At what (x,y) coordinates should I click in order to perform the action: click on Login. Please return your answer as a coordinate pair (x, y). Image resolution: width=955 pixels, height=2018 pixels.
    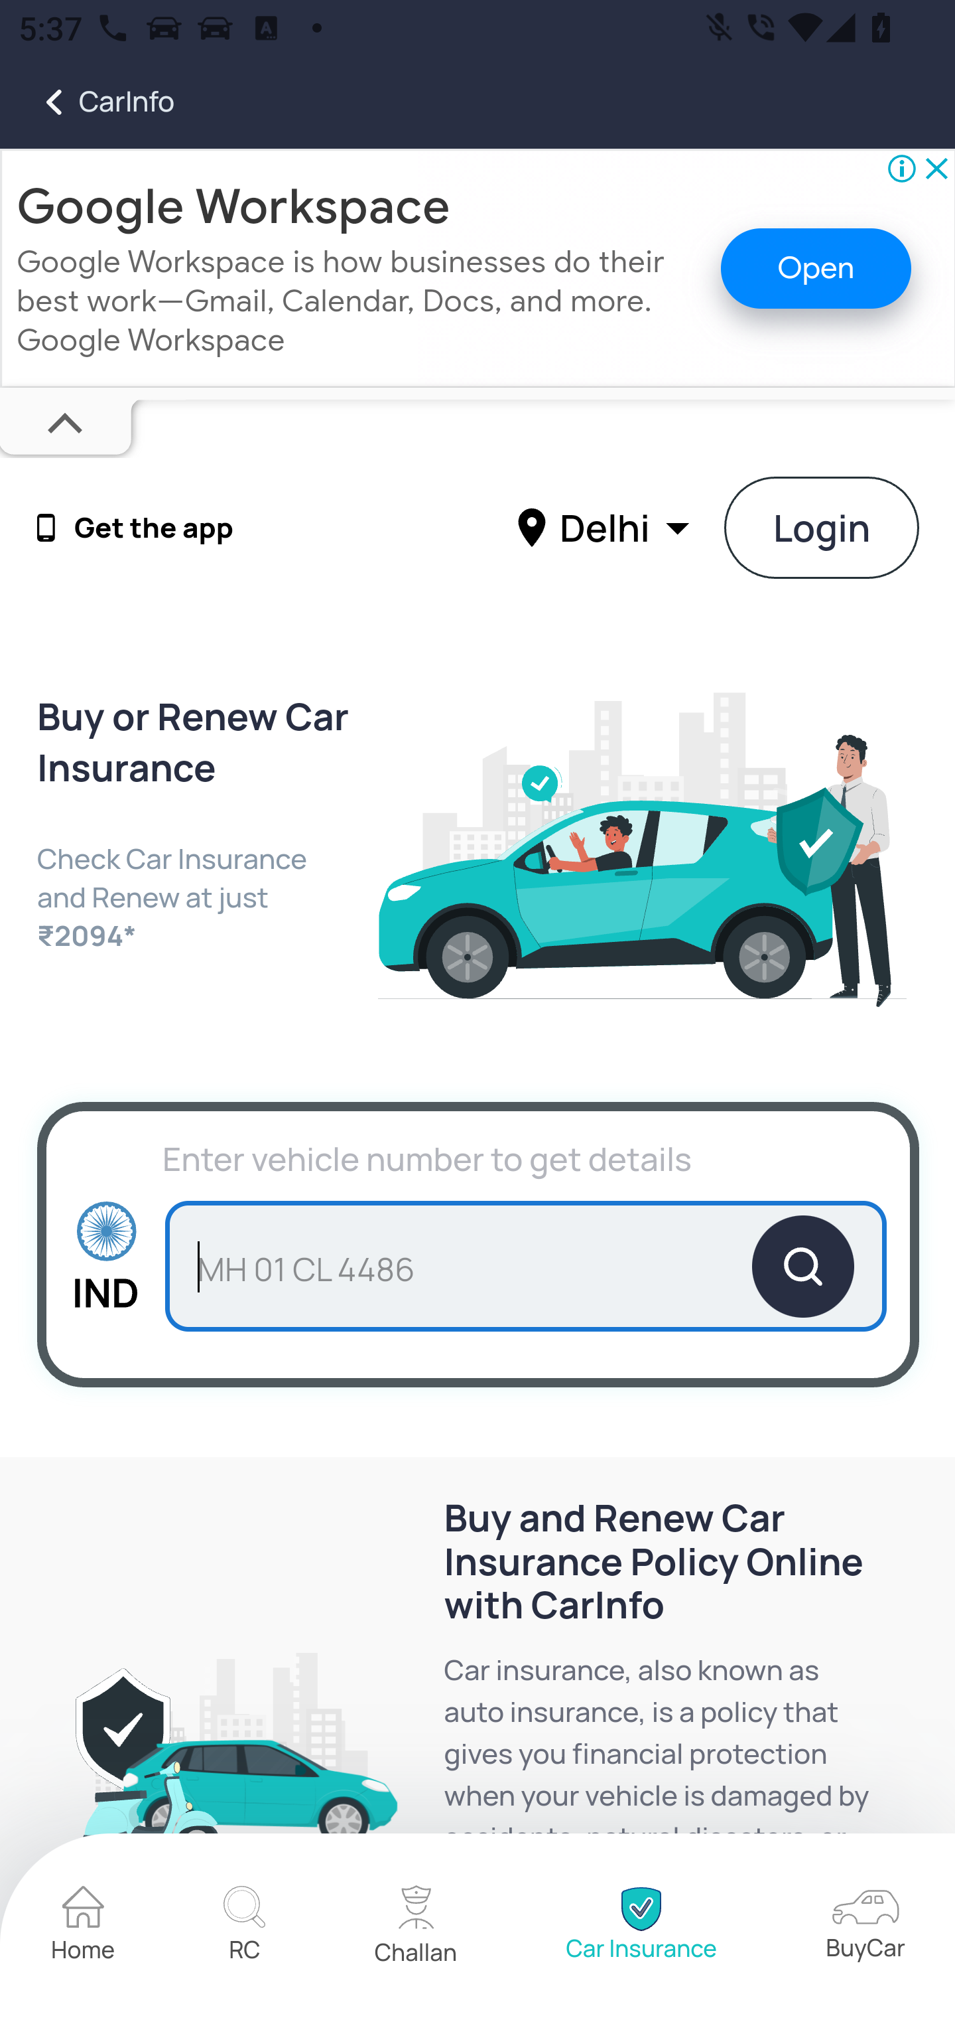
    Looking at the image, I should click on (822, 527).